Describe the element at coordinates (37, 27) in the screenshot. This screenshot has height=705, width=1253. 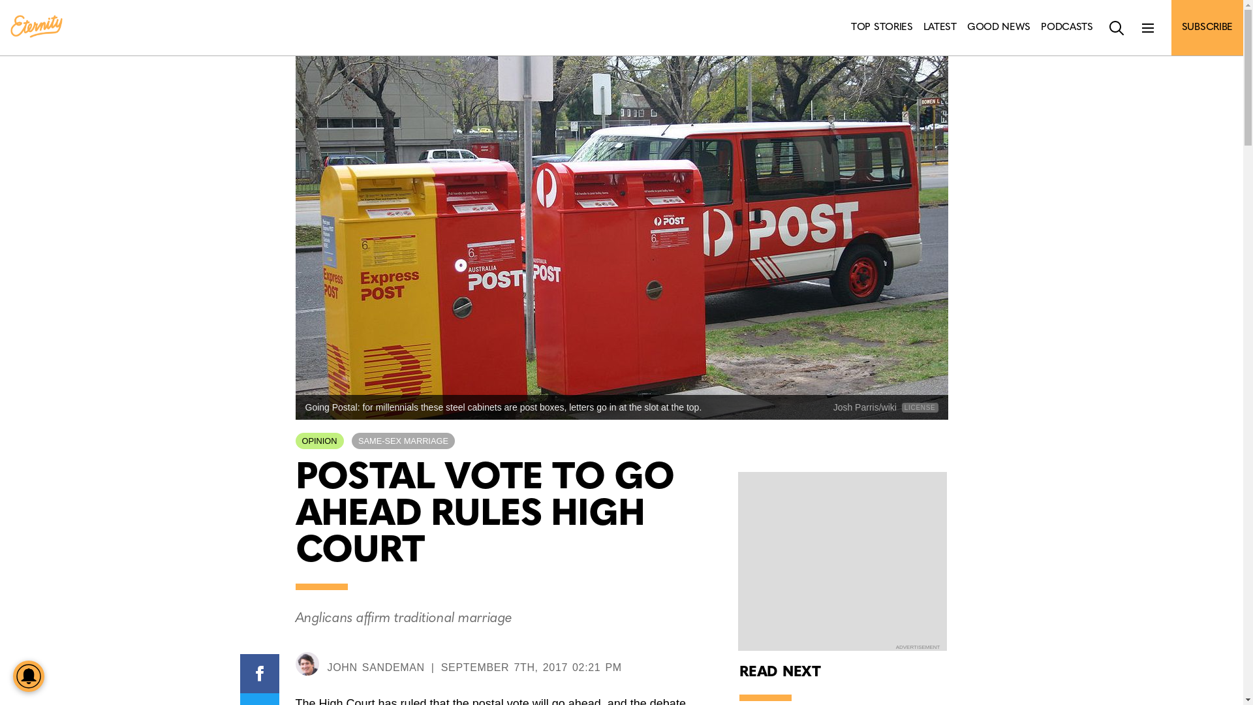
I see `Return to the Eternity News Homepage` at that location.